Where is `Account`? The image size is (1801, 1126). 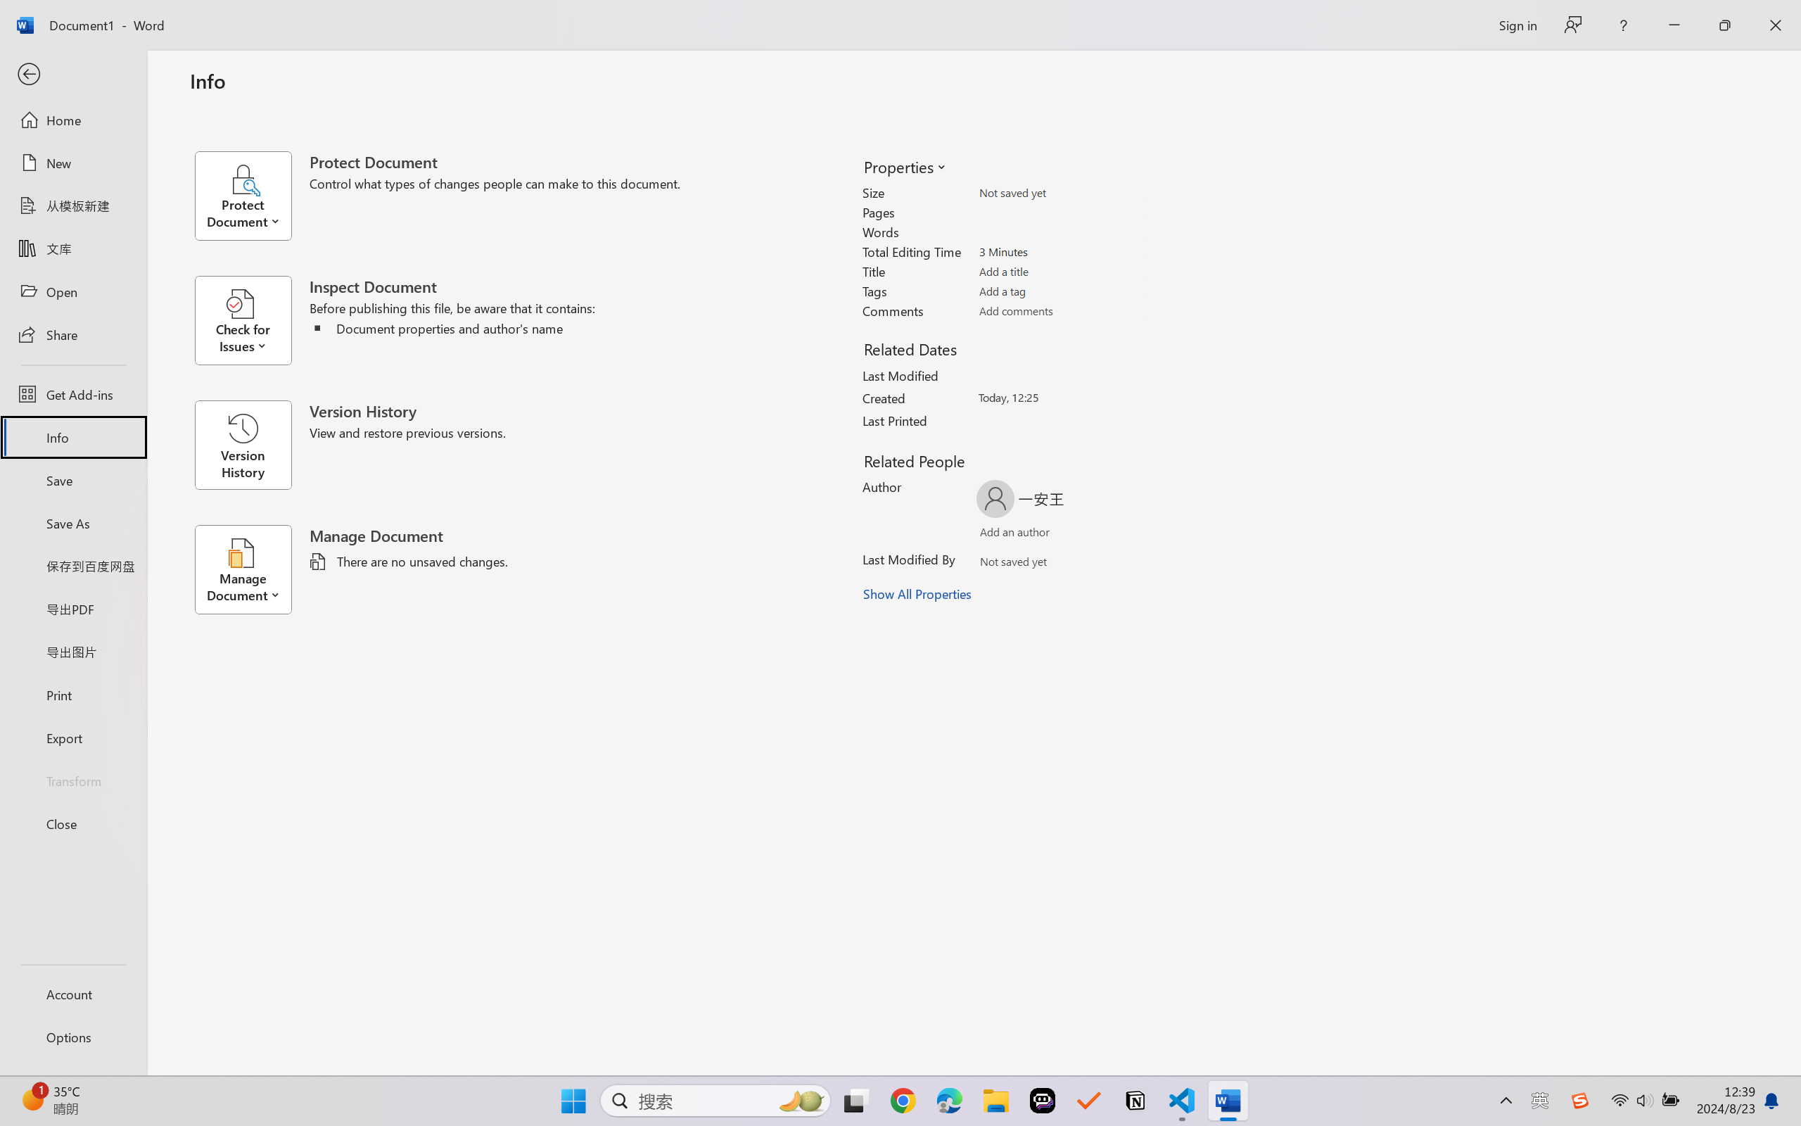
Account is located at coordinates (73, 994).